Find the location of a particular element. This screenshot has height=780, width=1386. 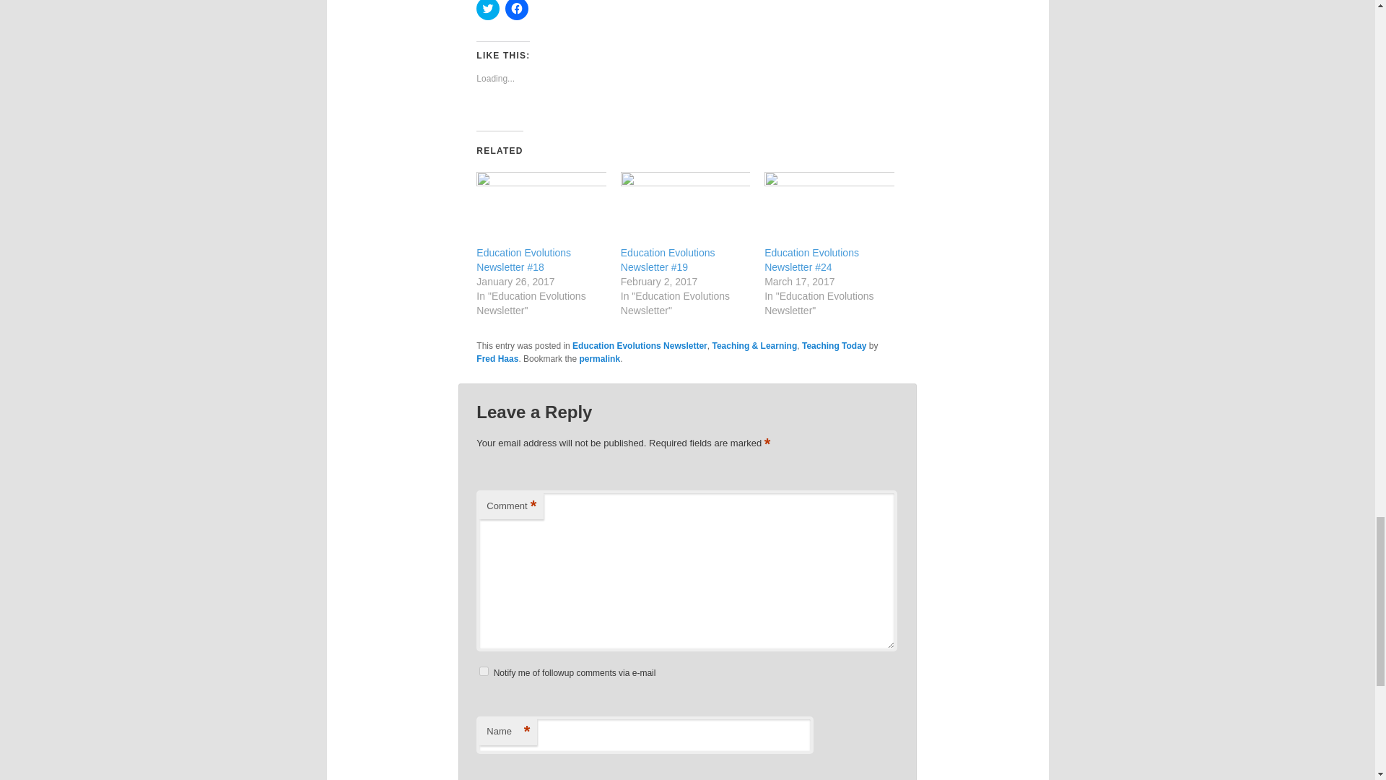

Teaching Today is located at coordinates (834, 345).